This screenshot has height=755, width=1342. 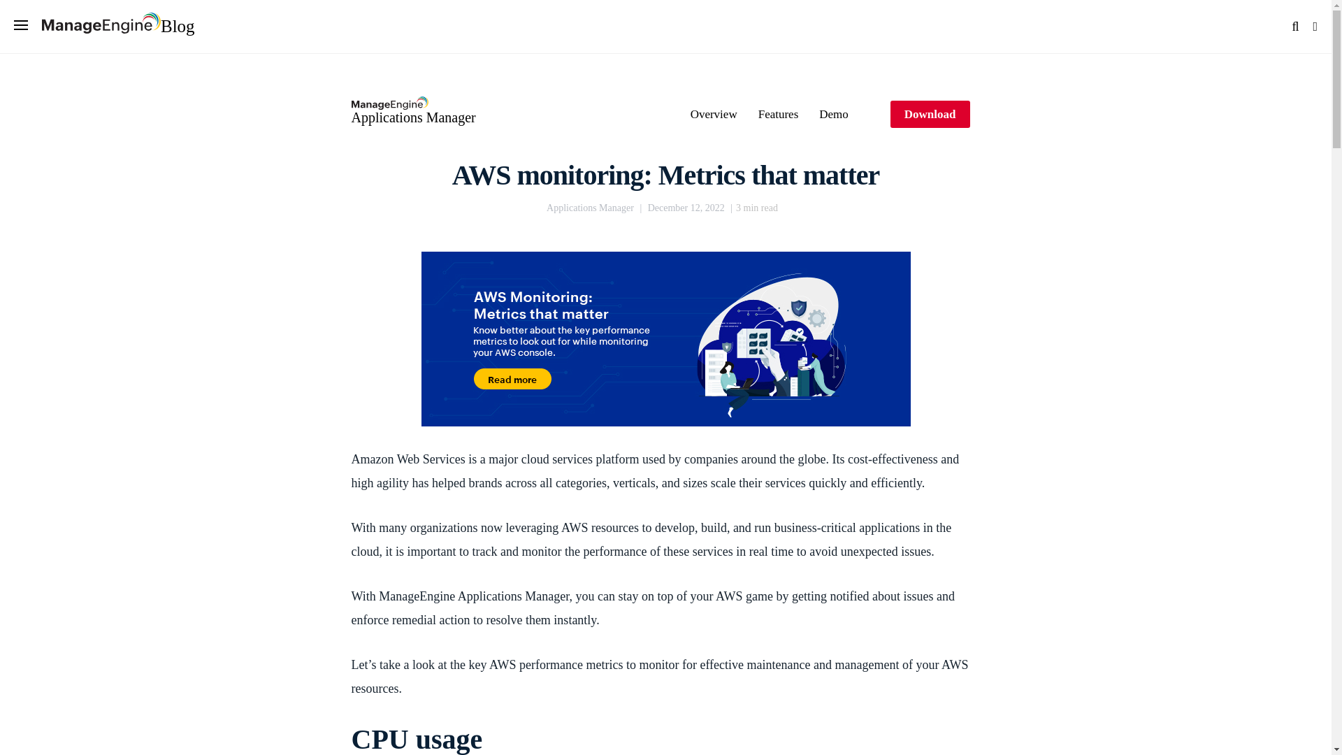 What do you see at coordinates (412, 112) in the screenshot?
I see `Applications Manager` at bounding box center [412, 112].